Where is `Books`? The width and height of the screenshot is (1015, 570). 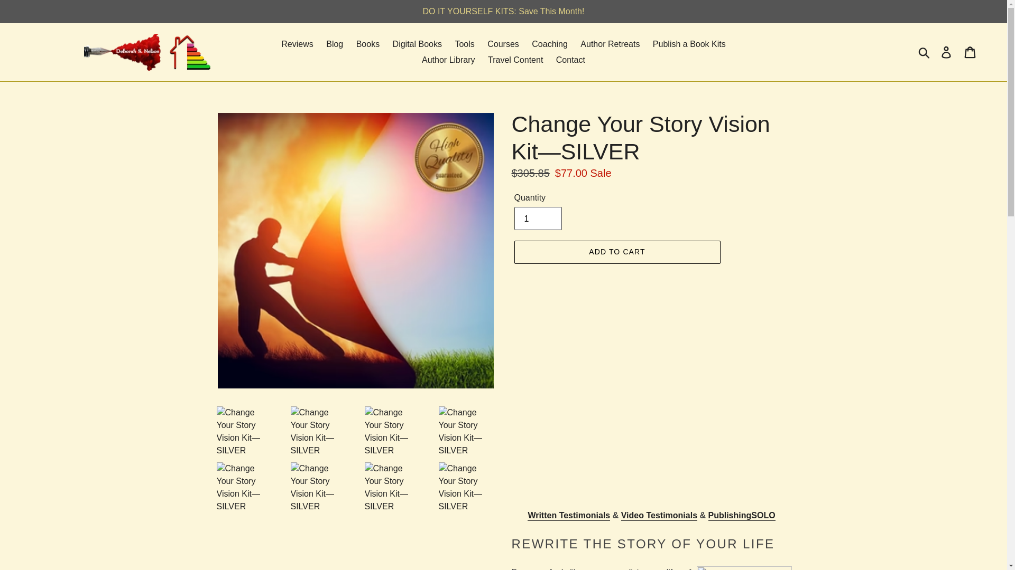
Books is located at coordinates (368, 44).